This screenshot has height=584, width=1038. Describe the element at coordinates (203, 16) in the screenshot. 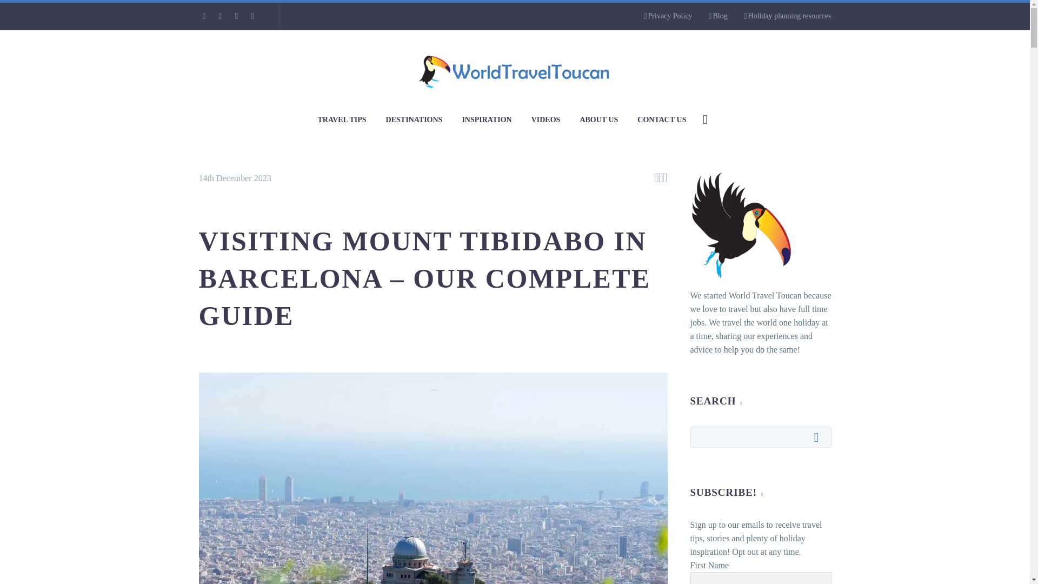

I see `Facebook` at that location.